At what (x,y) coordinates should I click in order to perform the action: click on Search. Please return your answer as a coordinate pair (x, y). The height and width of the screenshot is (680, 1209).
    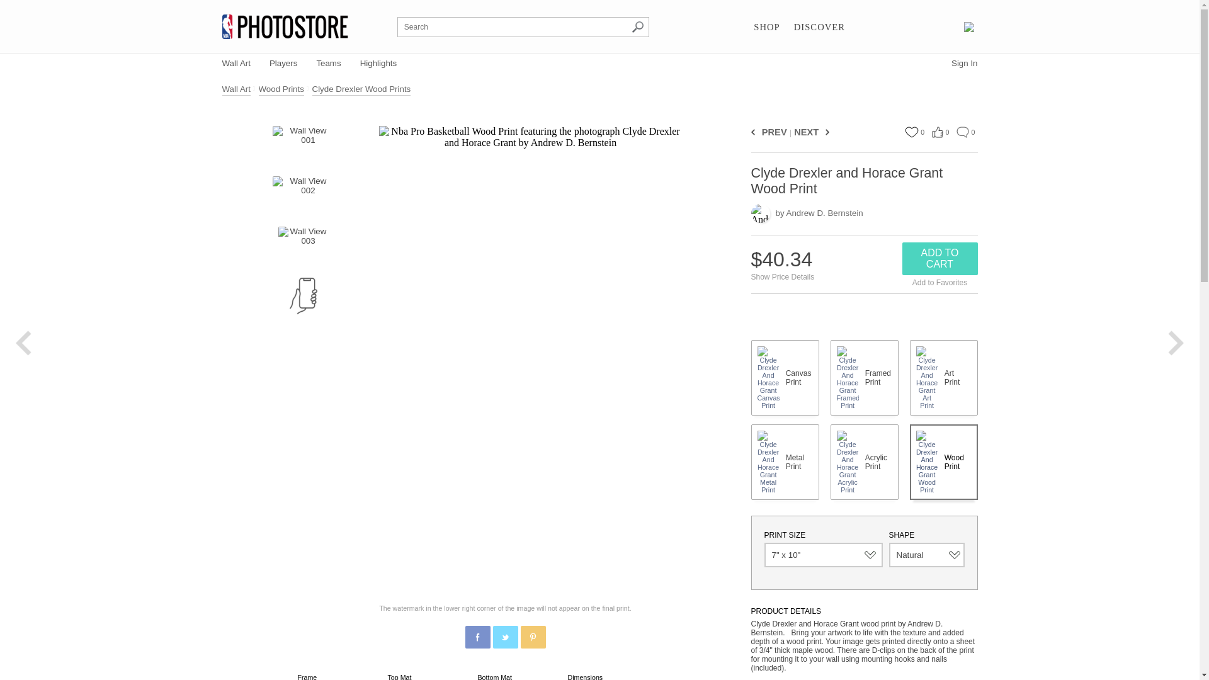
    Looking at the image, I should click on (637, 26).